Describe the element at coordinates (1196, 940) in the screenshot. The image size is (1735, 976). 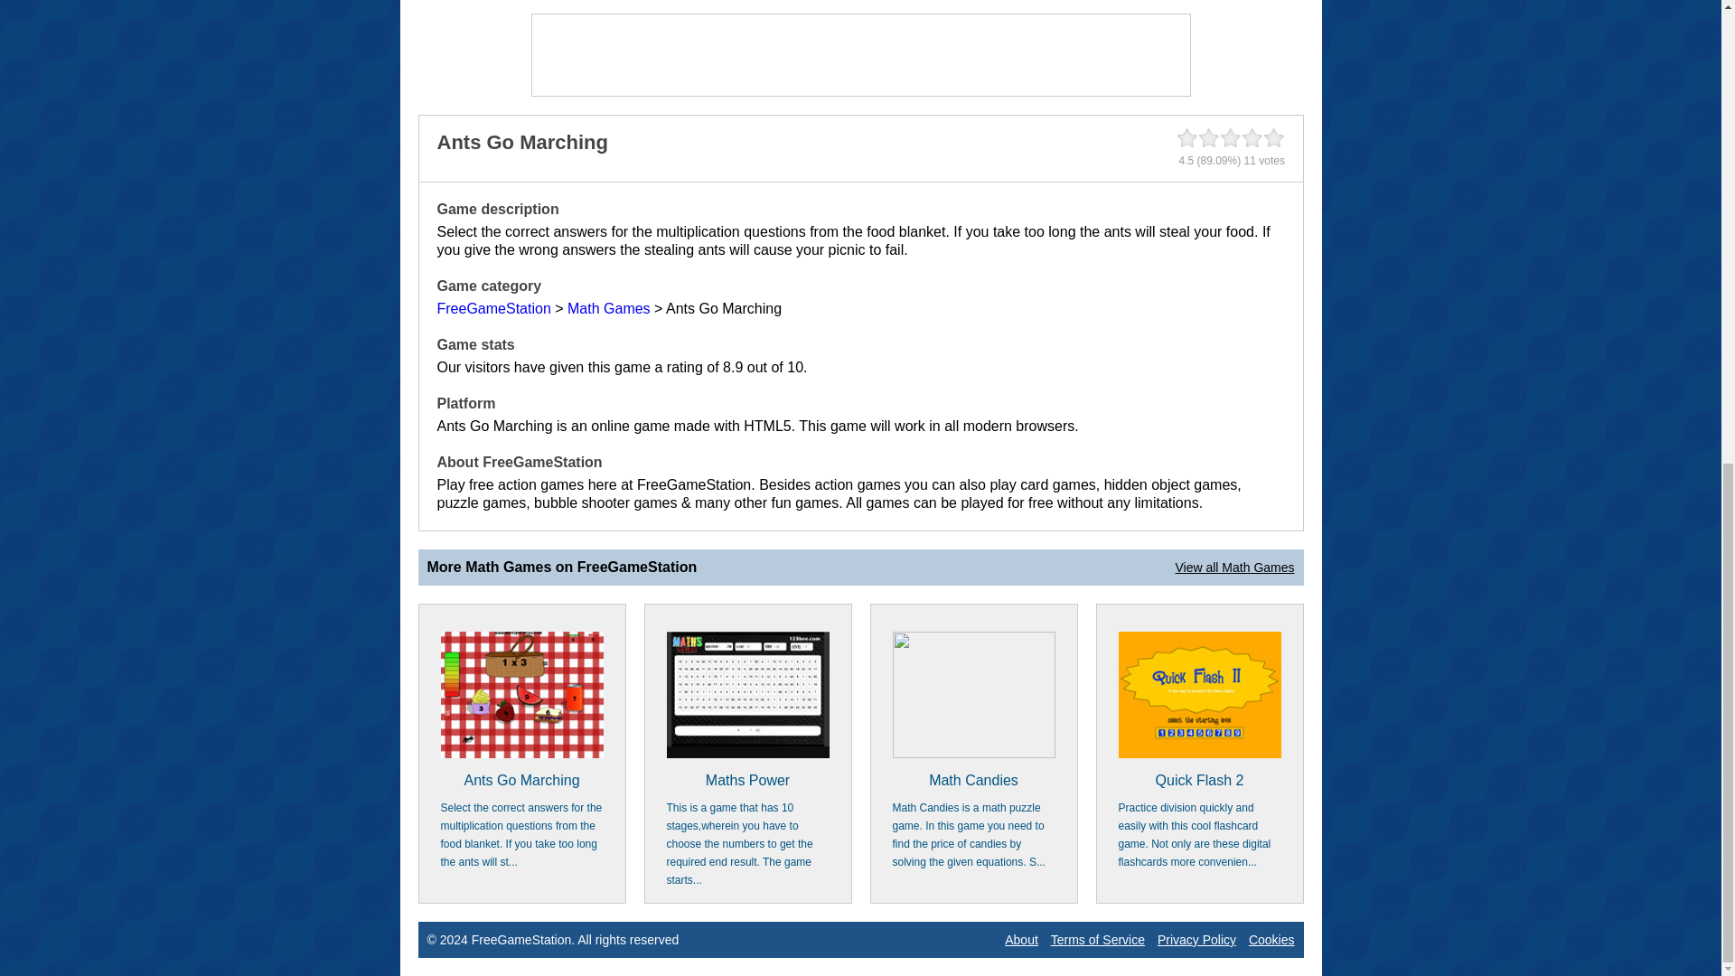
I see `Privacy Policy` at that location.